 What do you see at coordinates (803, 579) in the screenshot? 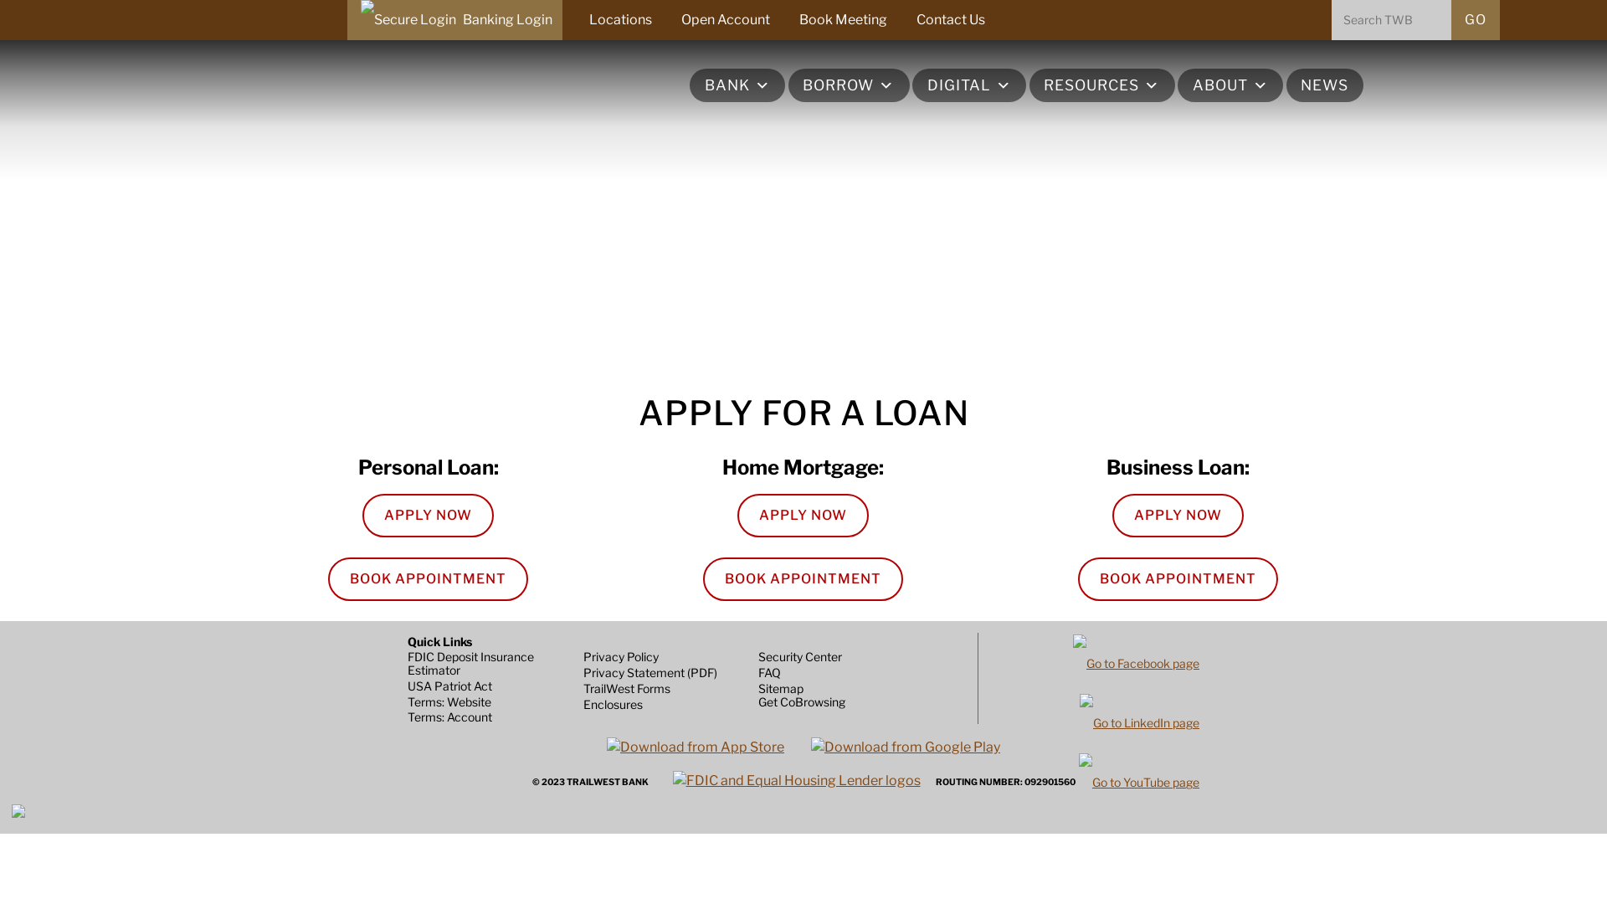
I see `BOOK APPOINTMENT` at bounding box center [803, 579].